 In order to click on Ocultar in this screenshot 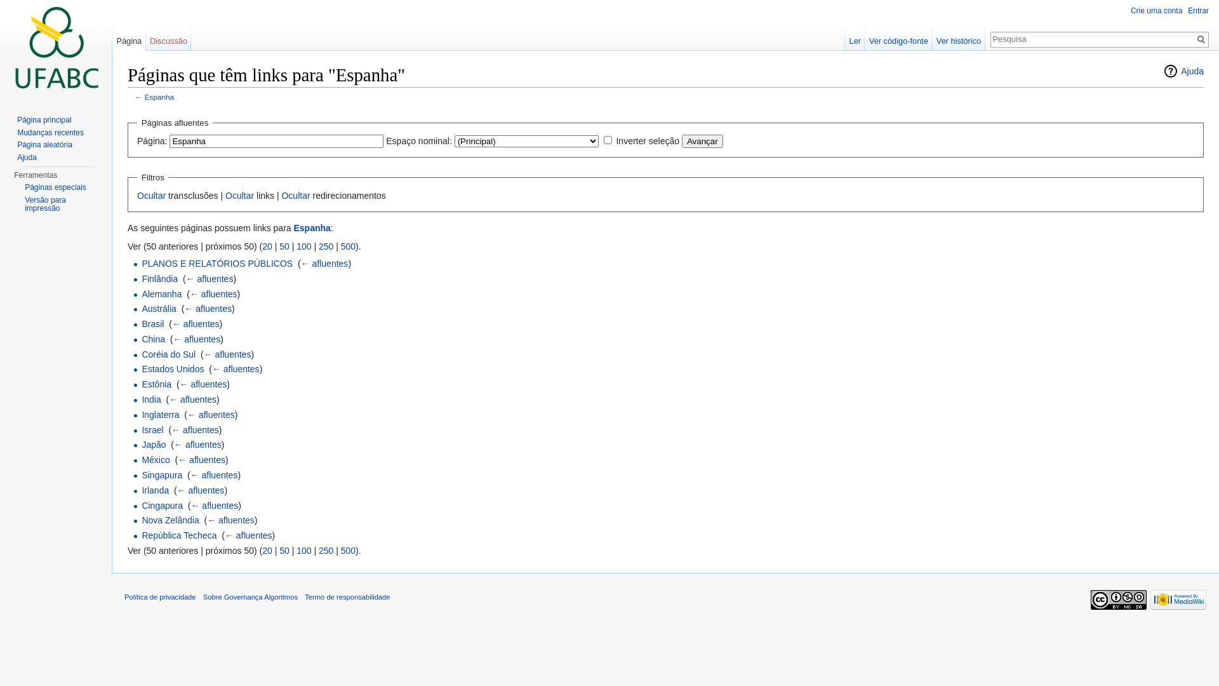, I will do `click(151, 196)`.